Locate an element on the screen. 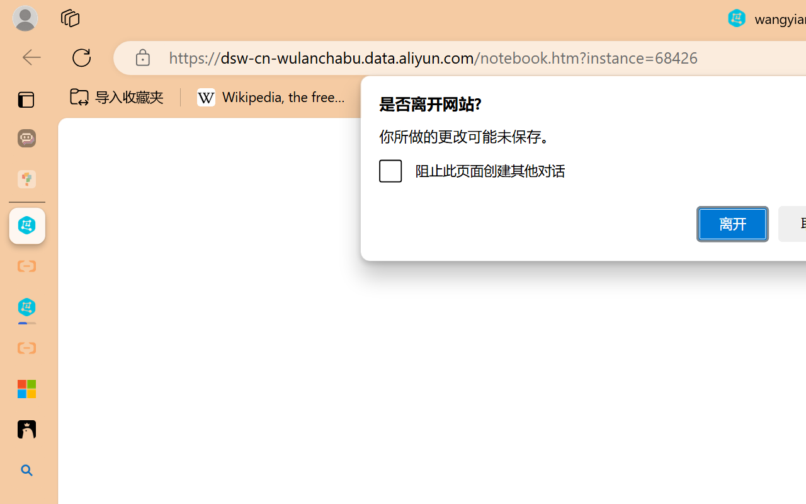  Adjust indents and spacing - Microsoft Support is located at coordinates (26, 389).